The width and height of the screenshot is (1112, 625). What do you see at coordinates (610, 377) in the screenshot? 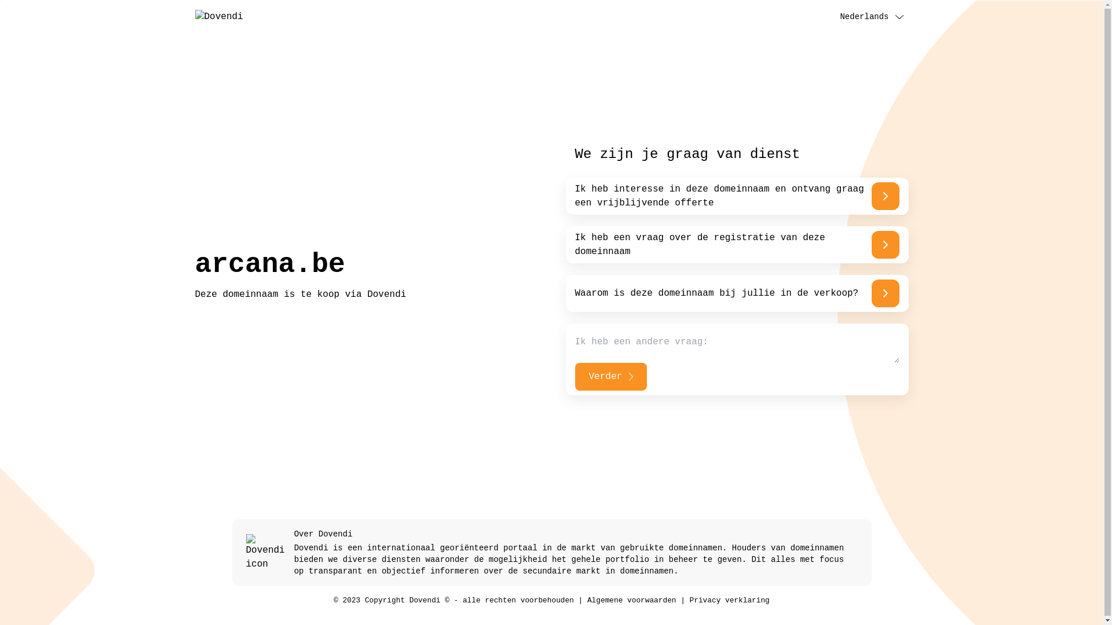
I see `Verder` at bounding box center [610, 377].